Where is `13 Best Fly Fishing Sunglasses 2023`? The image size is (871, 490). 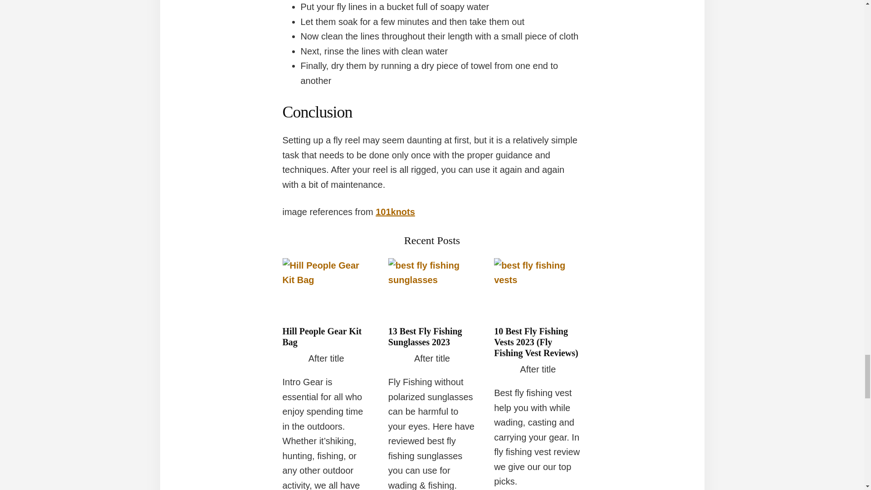 13 Best Fly Fishing Sunglasses 2023 is located at coordinates (426, 337).